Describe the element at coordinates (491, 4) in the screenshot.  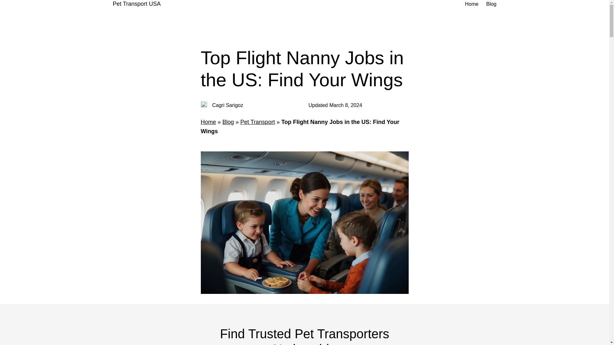
I see `Blog` at that location.